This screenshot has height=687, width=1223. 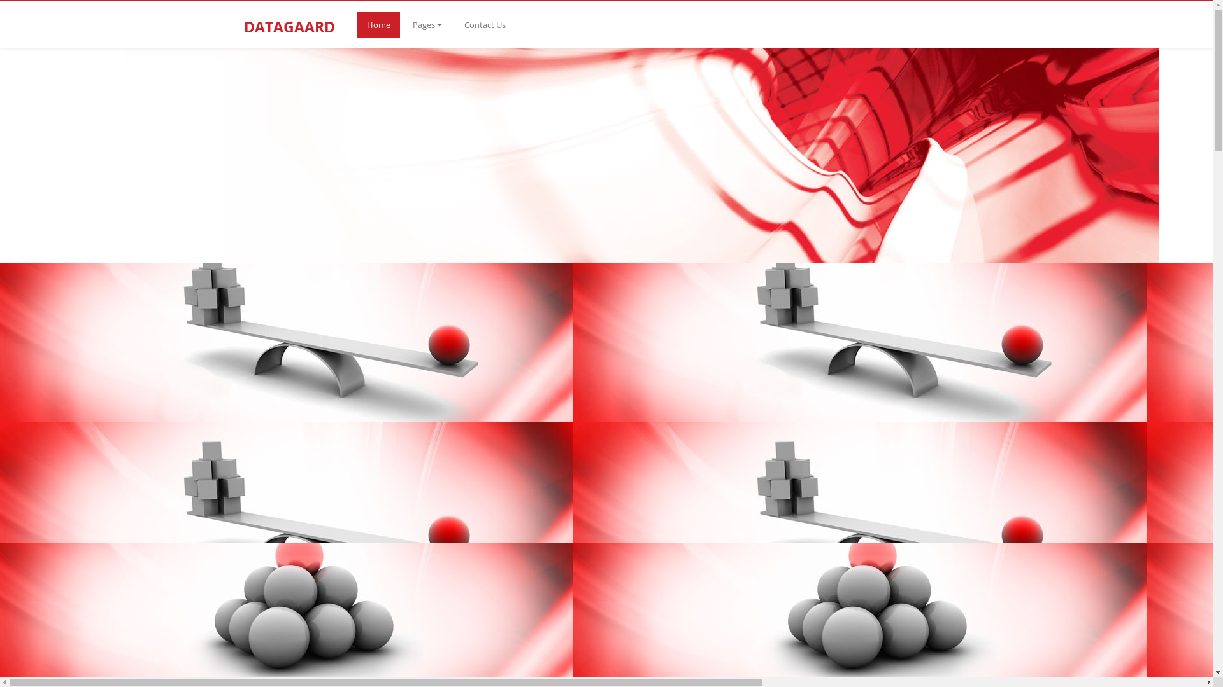 I want to click on Pages, so click(x=427, y=25).